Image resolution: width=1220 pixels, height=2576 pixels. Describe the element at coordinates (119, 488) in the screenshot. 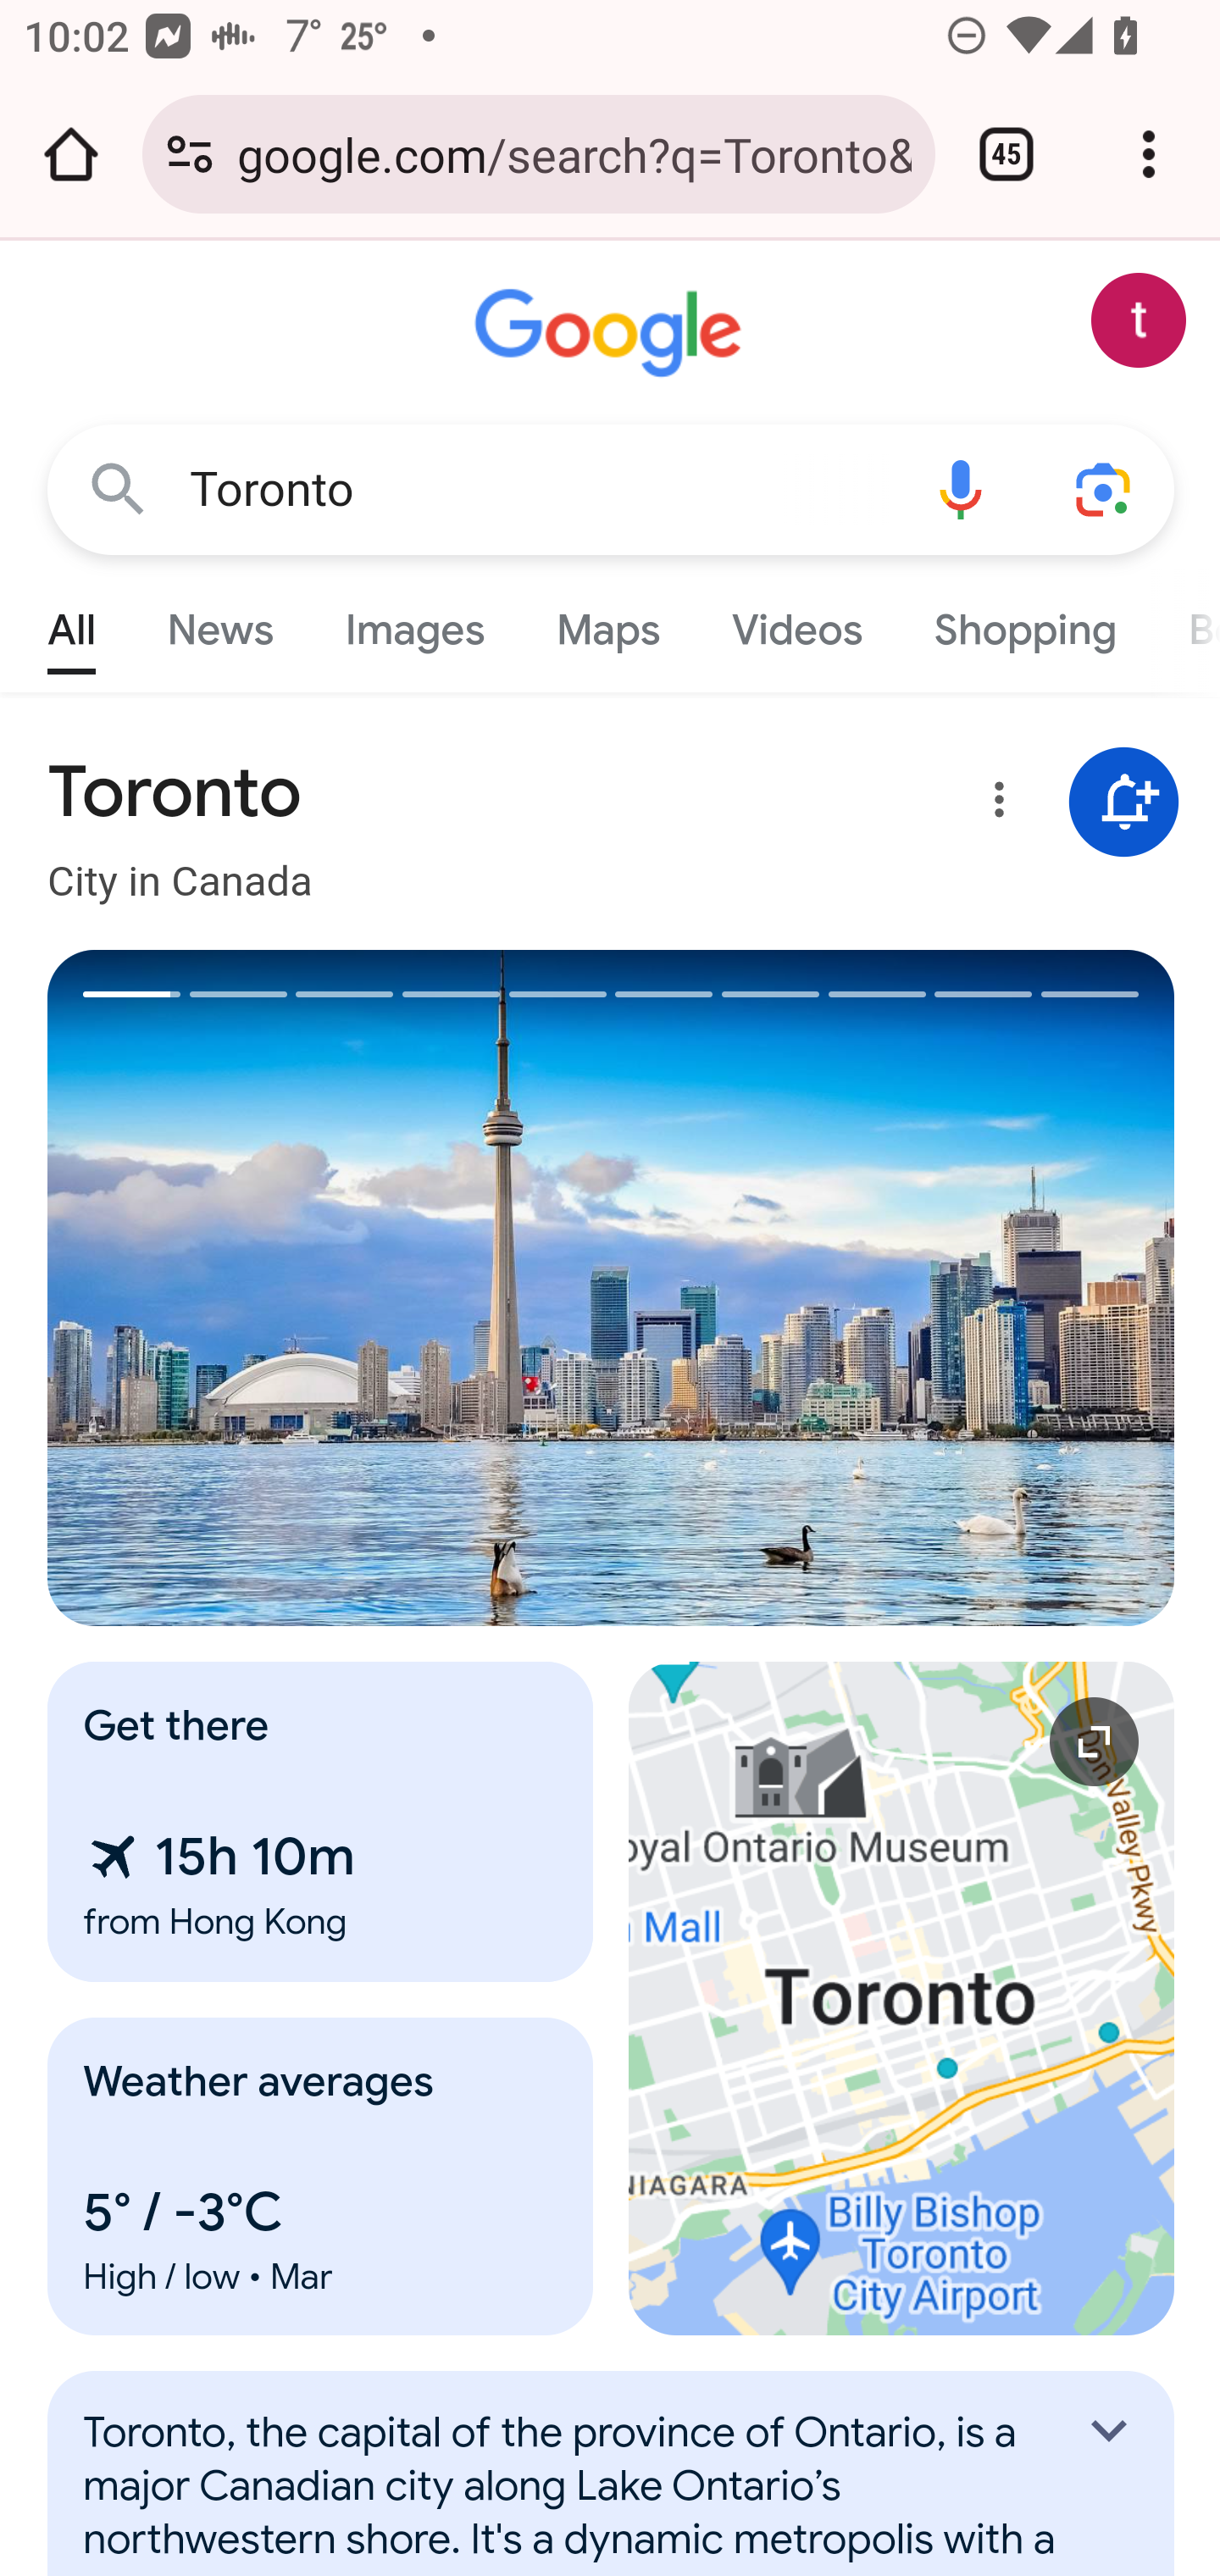

I see `Google Search` at that location.